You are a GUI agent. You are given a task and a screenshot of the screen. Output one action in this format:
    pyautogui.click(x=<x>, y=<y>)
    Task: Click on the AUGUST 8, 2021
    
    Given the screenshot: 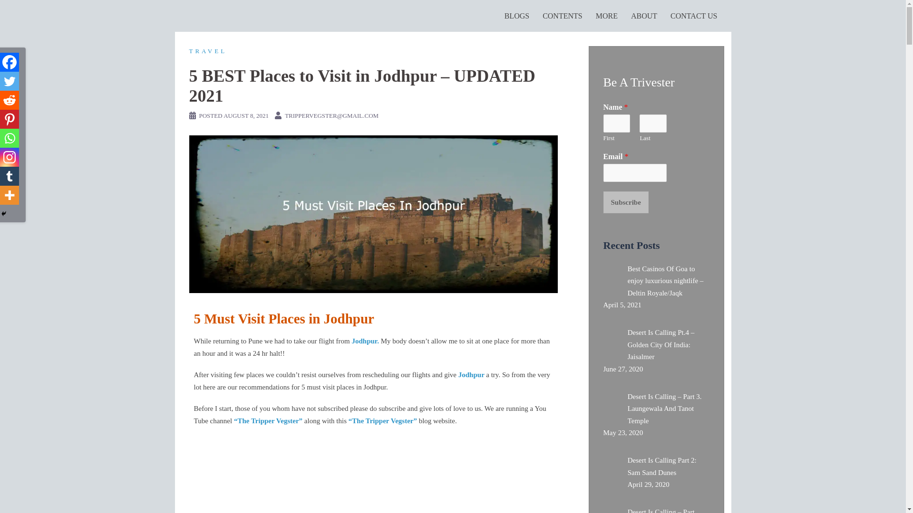 What is the action you would take?
    pyautogui.click(x=246, y=115)
    